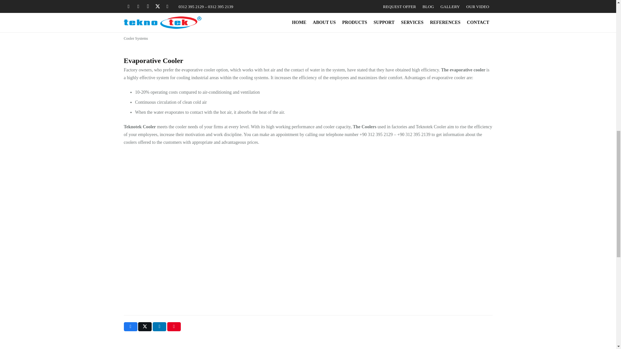 This screenshot has height=349, width=621. What do you see at coordinates (603, 11) in the screenshot?
I see `Back to top` at bounding box center [603, 11].